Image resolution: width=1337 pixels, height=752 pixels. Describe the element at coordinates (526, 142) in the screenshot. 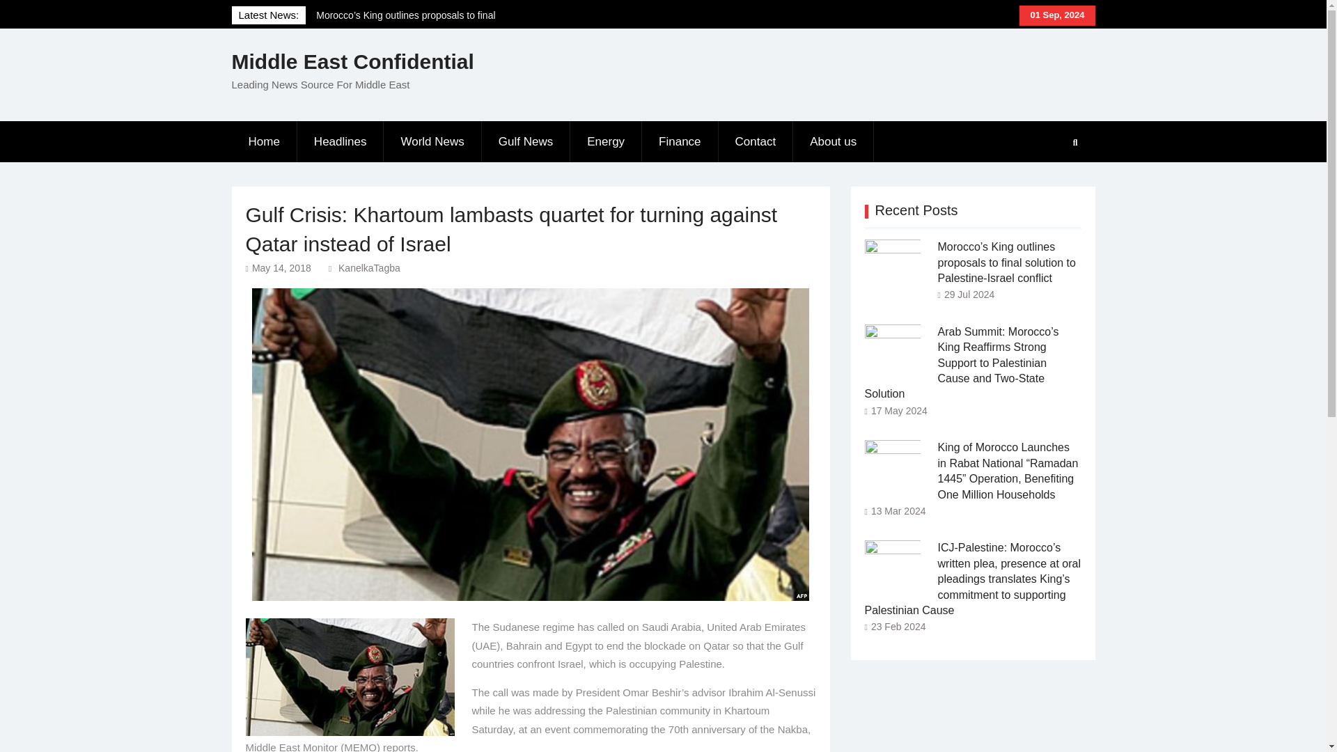

I see `Gulf News` at that location.